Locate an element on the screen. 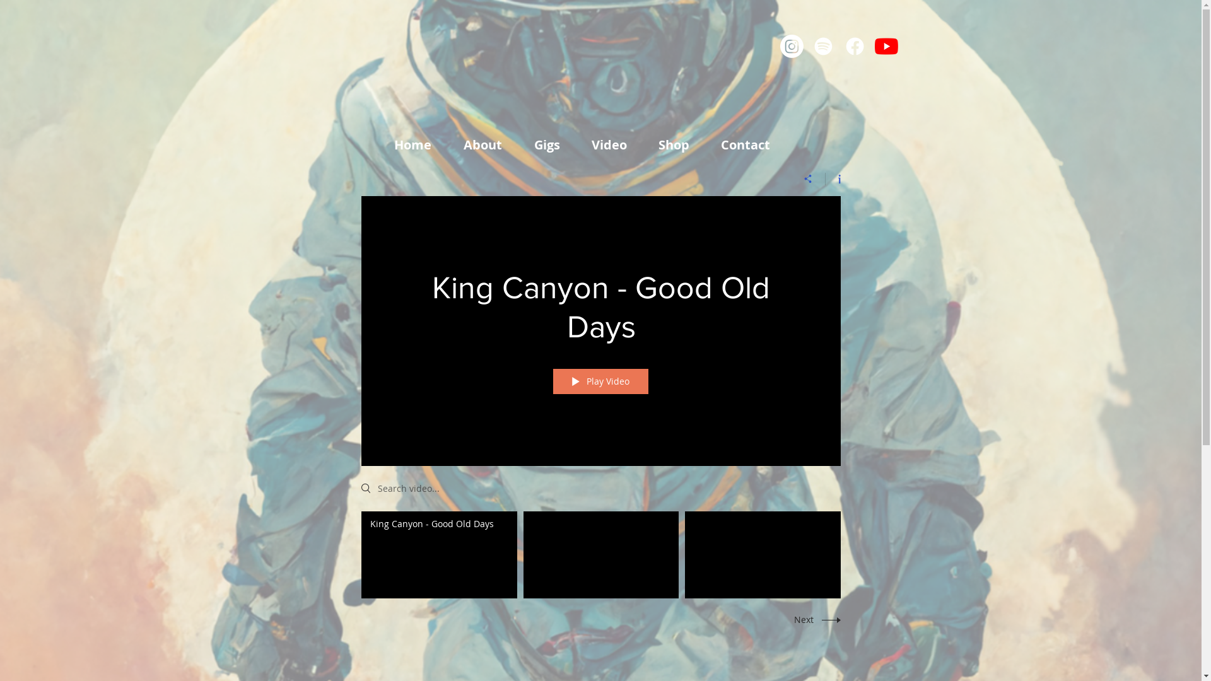 The height and width of the screenshot is (681, 1211). Home is located at coordinates (419, 145).